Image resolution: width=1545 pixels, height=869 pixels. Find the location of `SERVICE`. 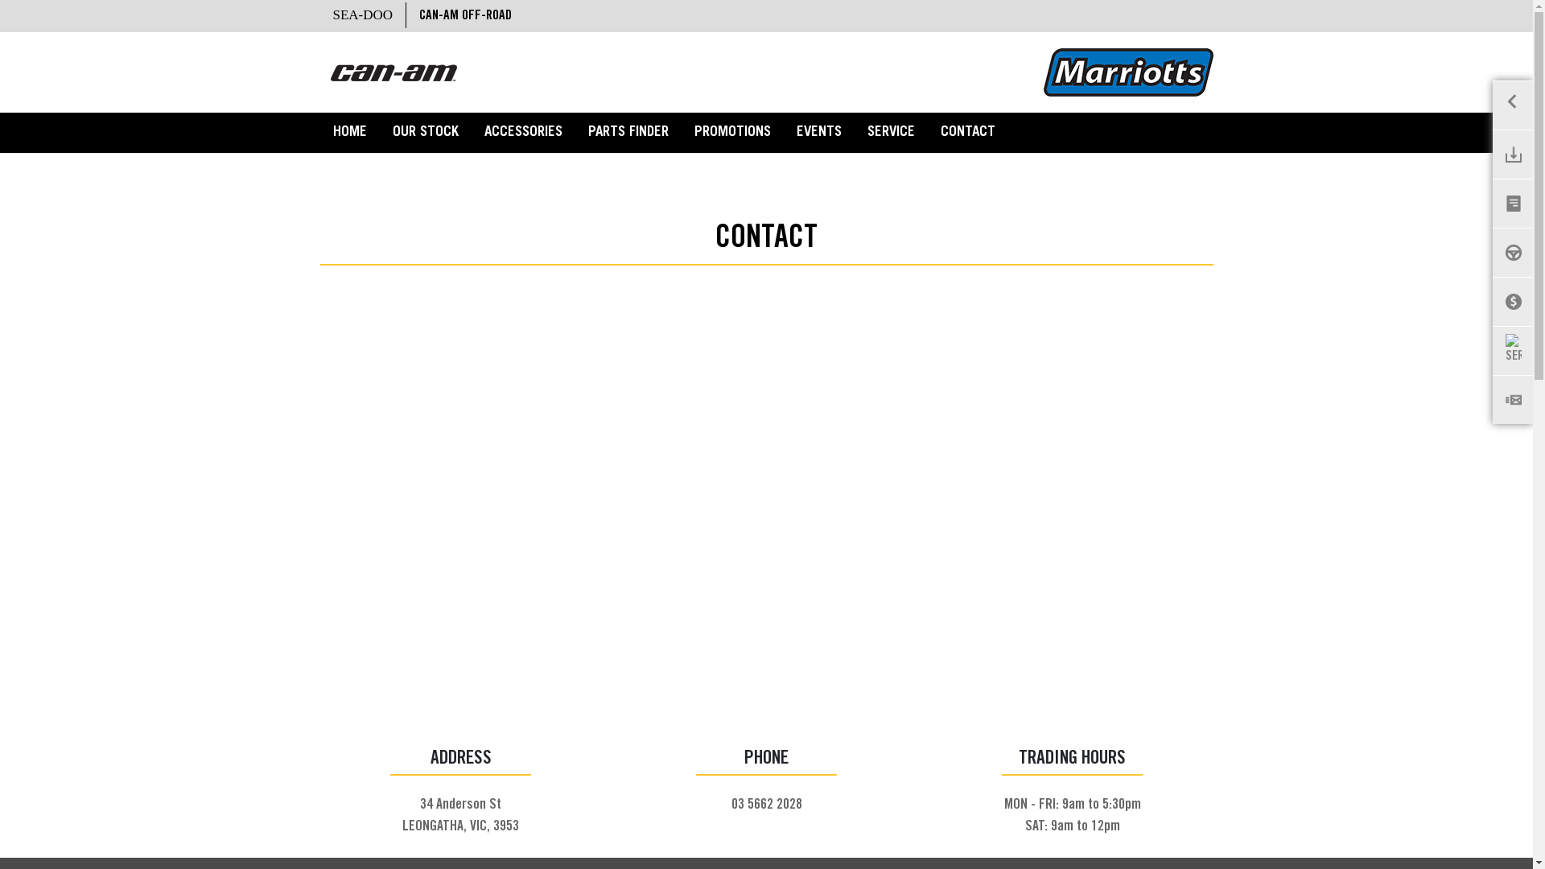

SERVICE is located at coordinates (892, 134).